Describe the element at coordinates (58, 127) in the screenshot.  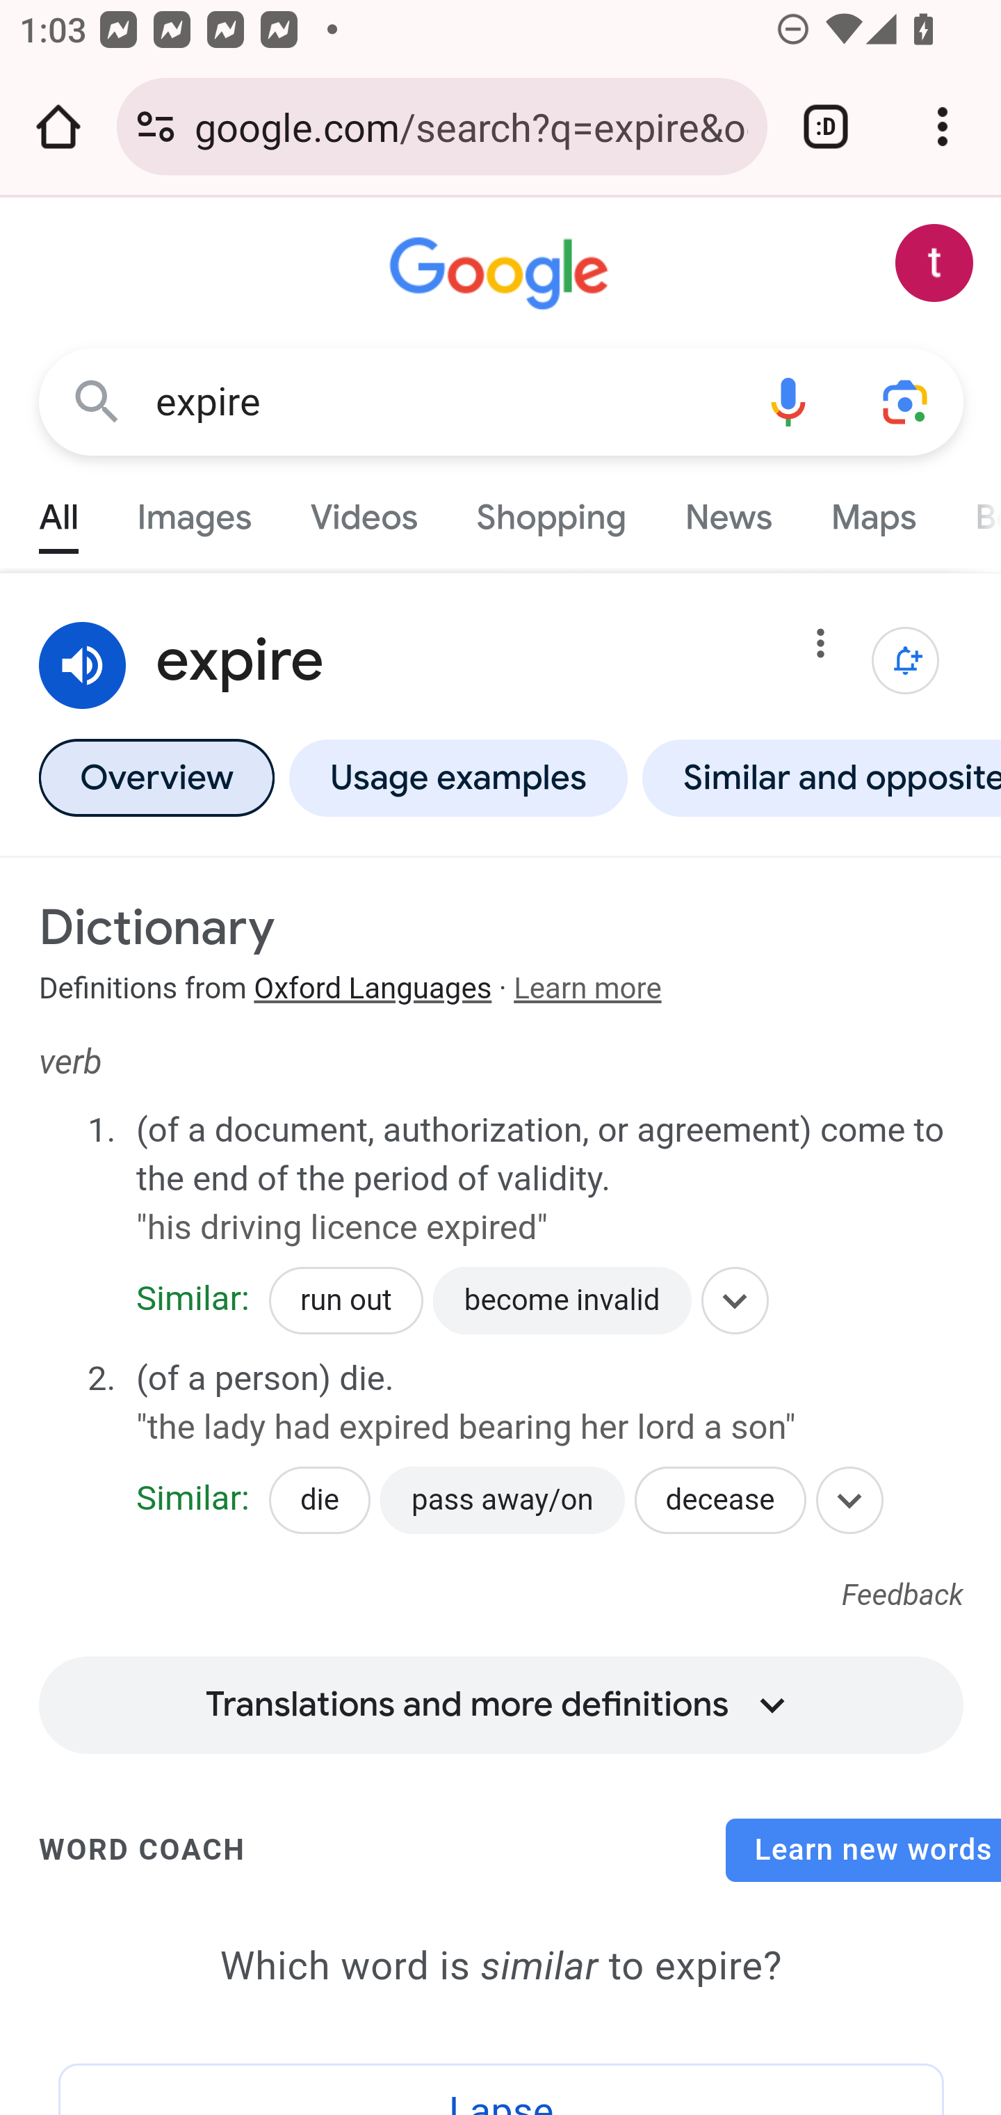
I see `Open the home page` at that location.